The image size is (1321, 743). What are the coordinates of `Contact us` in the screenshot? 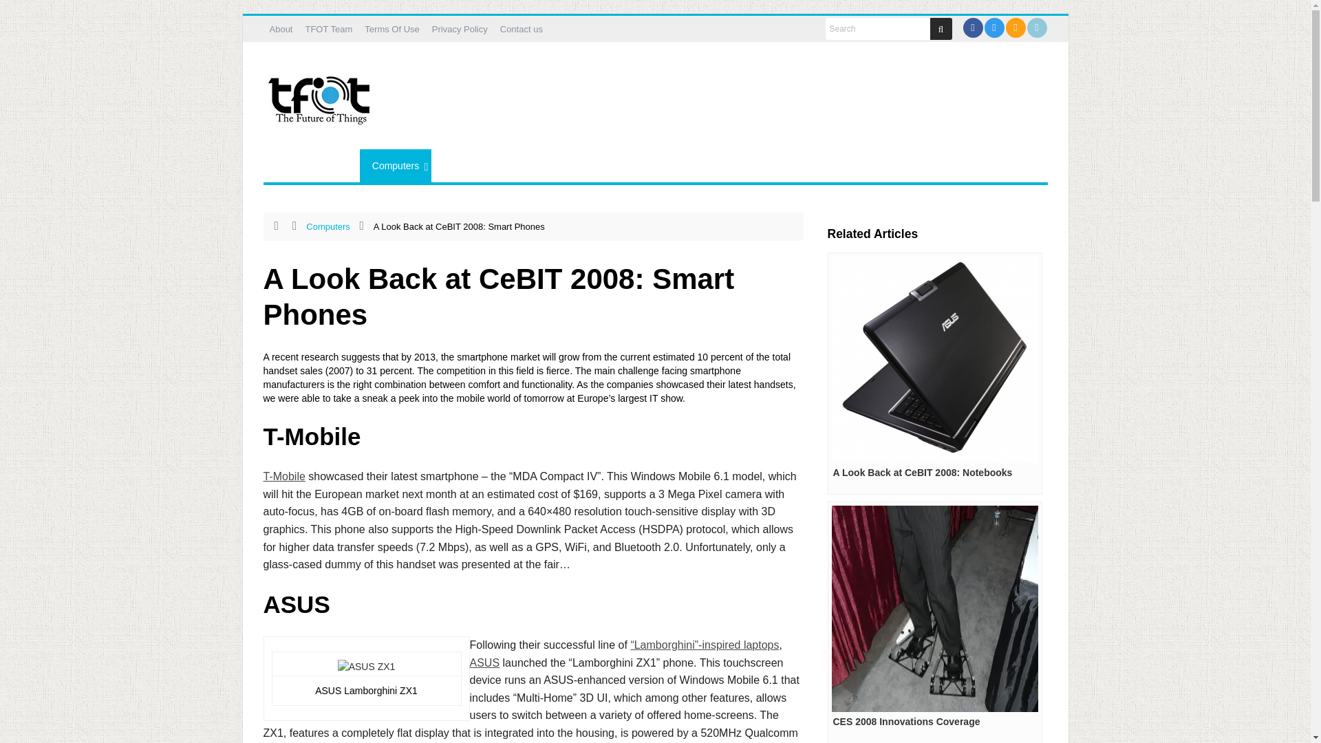 It's located at (522, 29).